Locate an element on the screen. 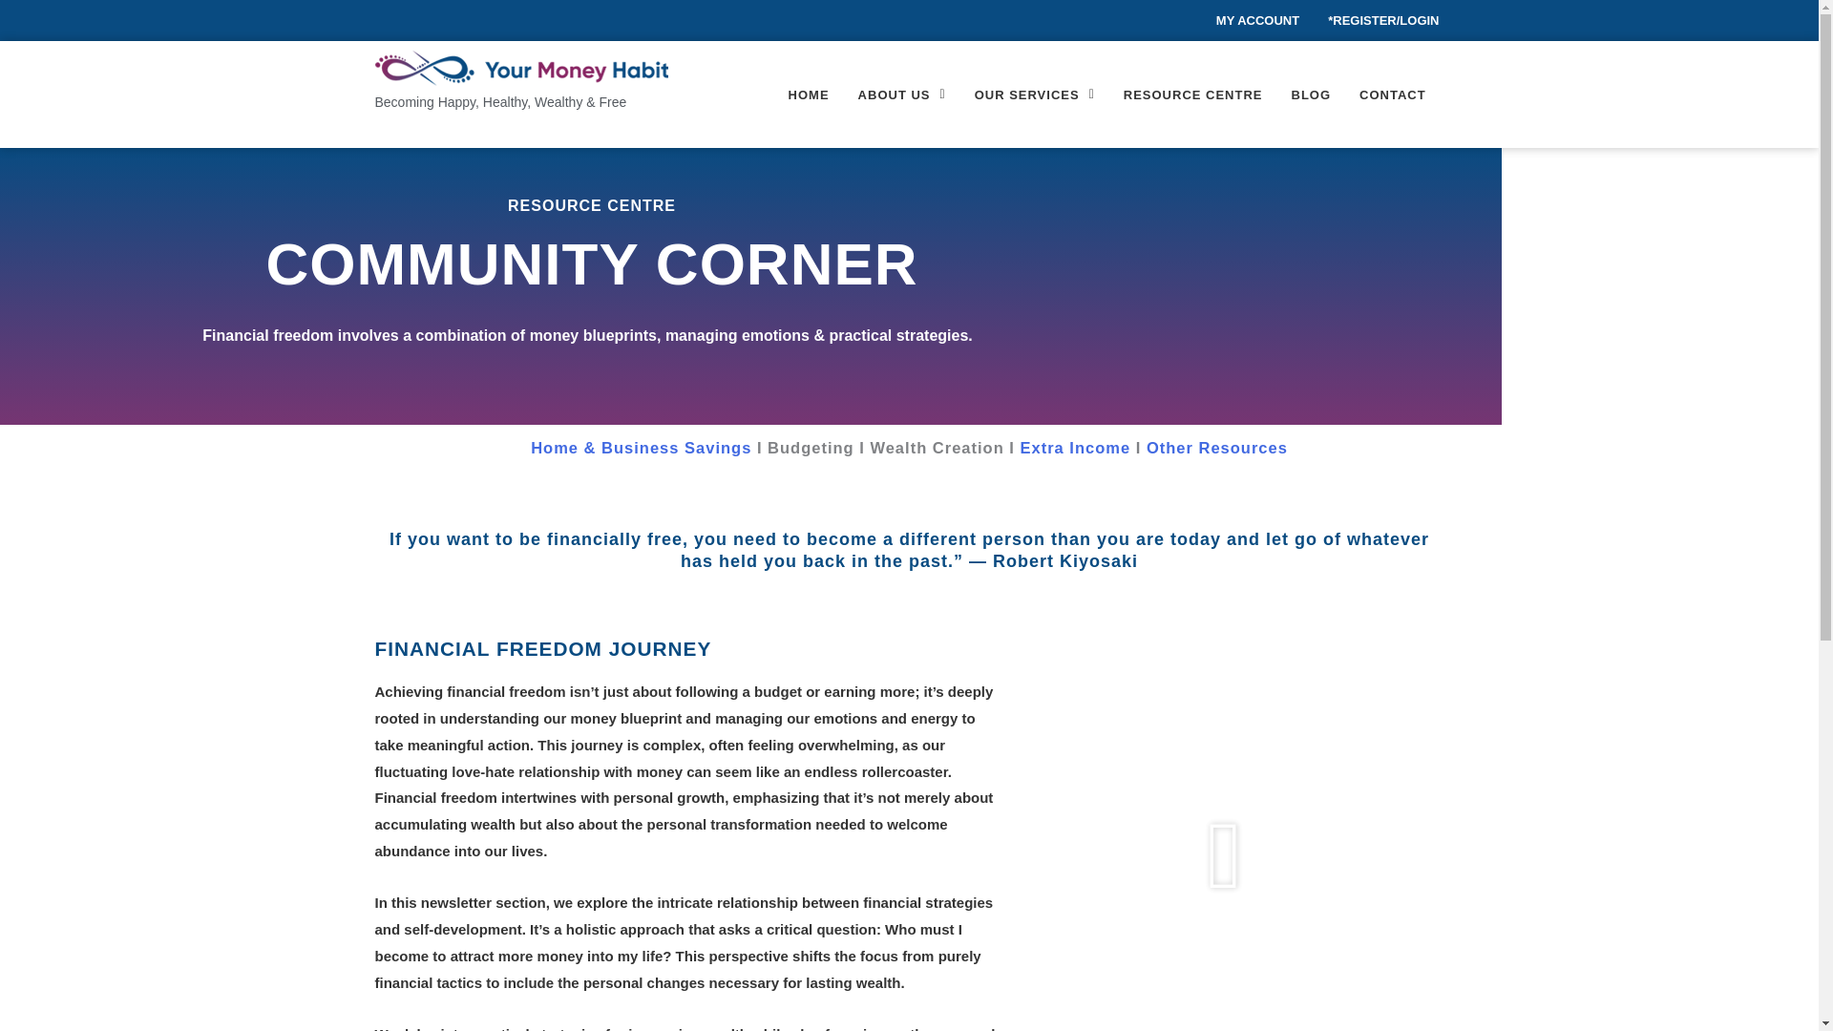  RESOURCE CENTRE is located at coordinates (1193, 94).